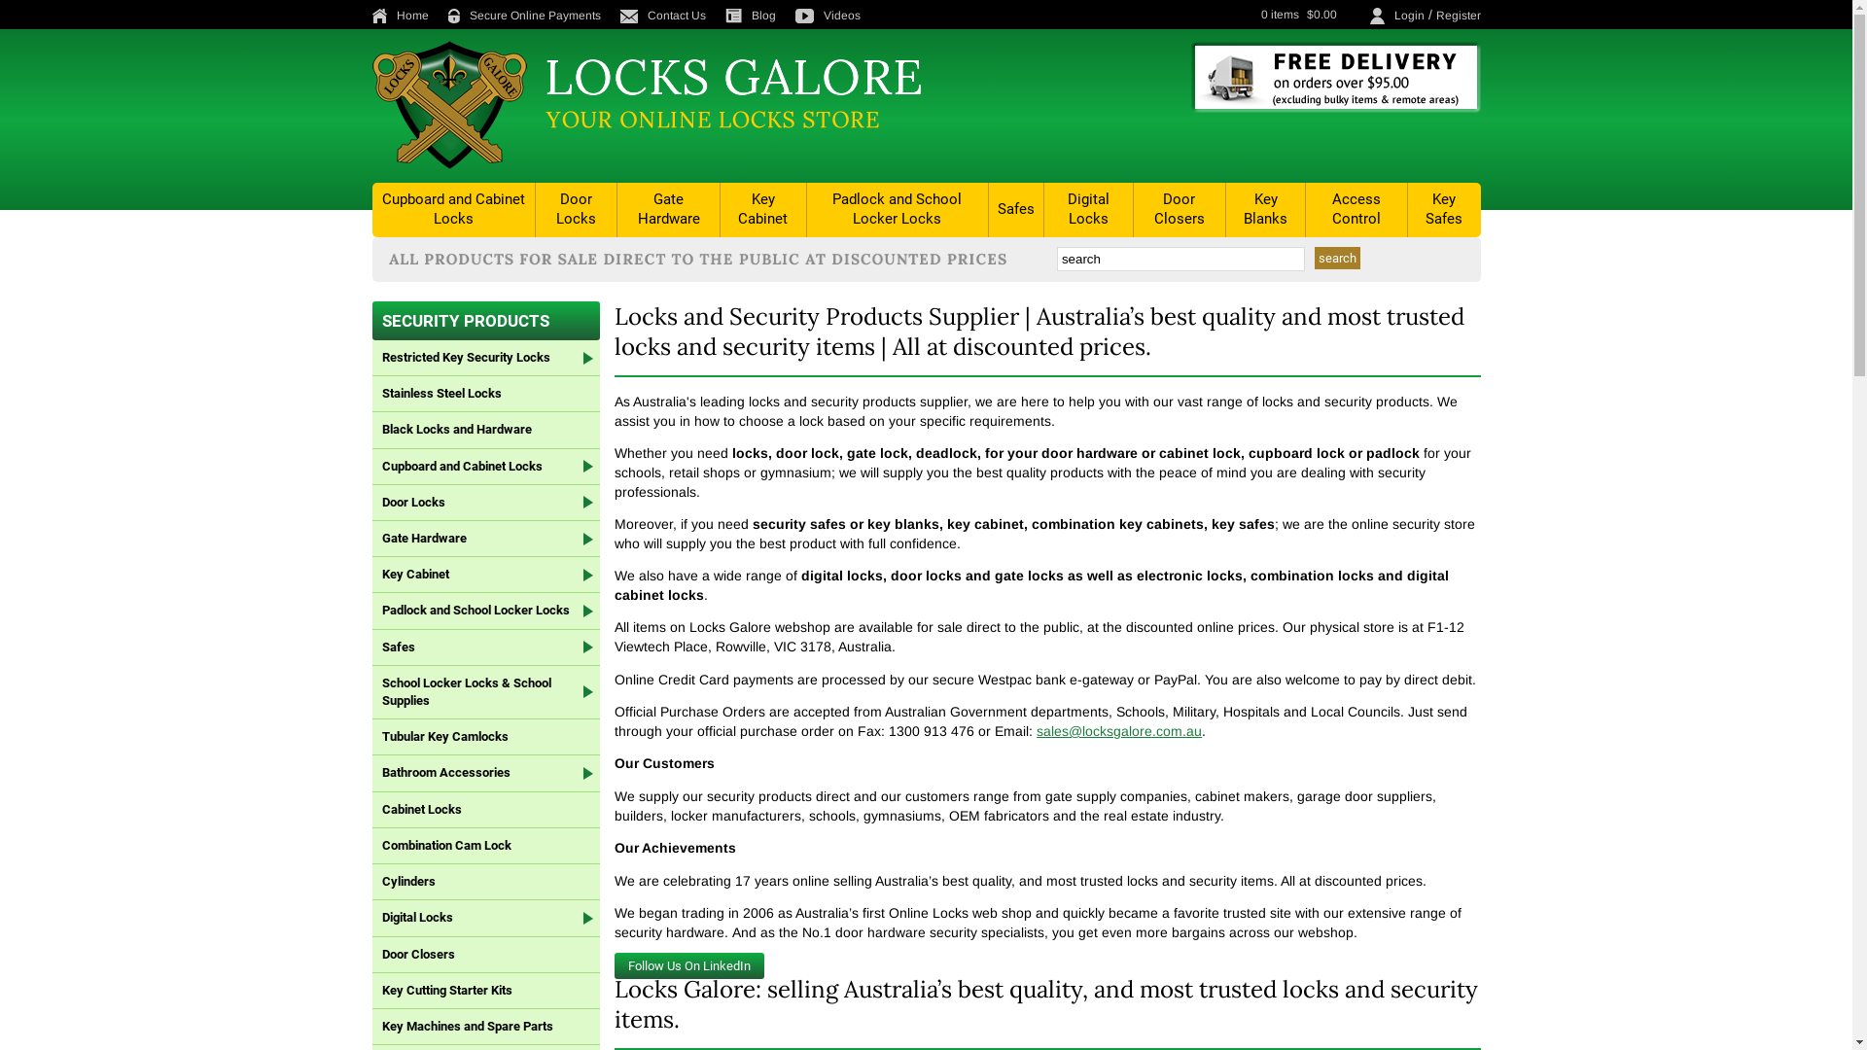  Describe the element at coordinates (486, 1027) in the screenshot. I see `Key Machines and Spare Parts` at that location.